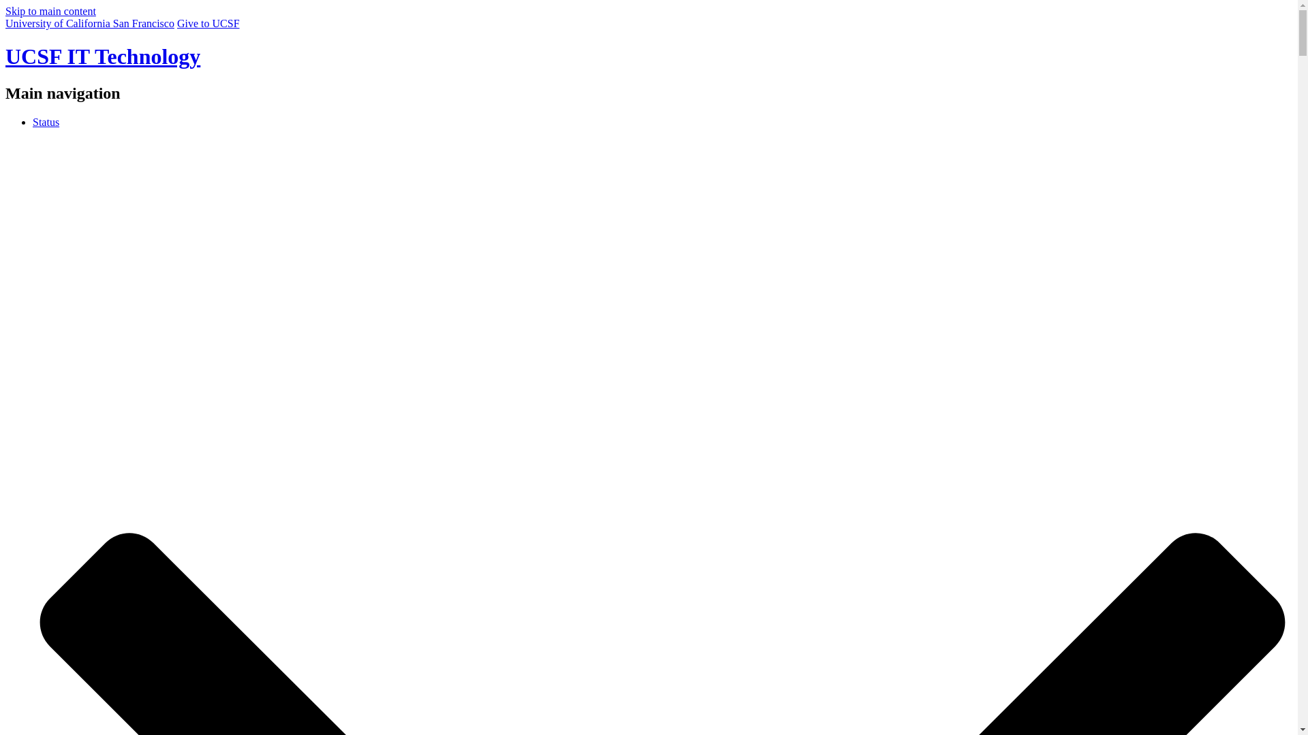  Describe the element at coordinates (89, 23) in the screenshot. I see `University of California San Francisco` at that location.